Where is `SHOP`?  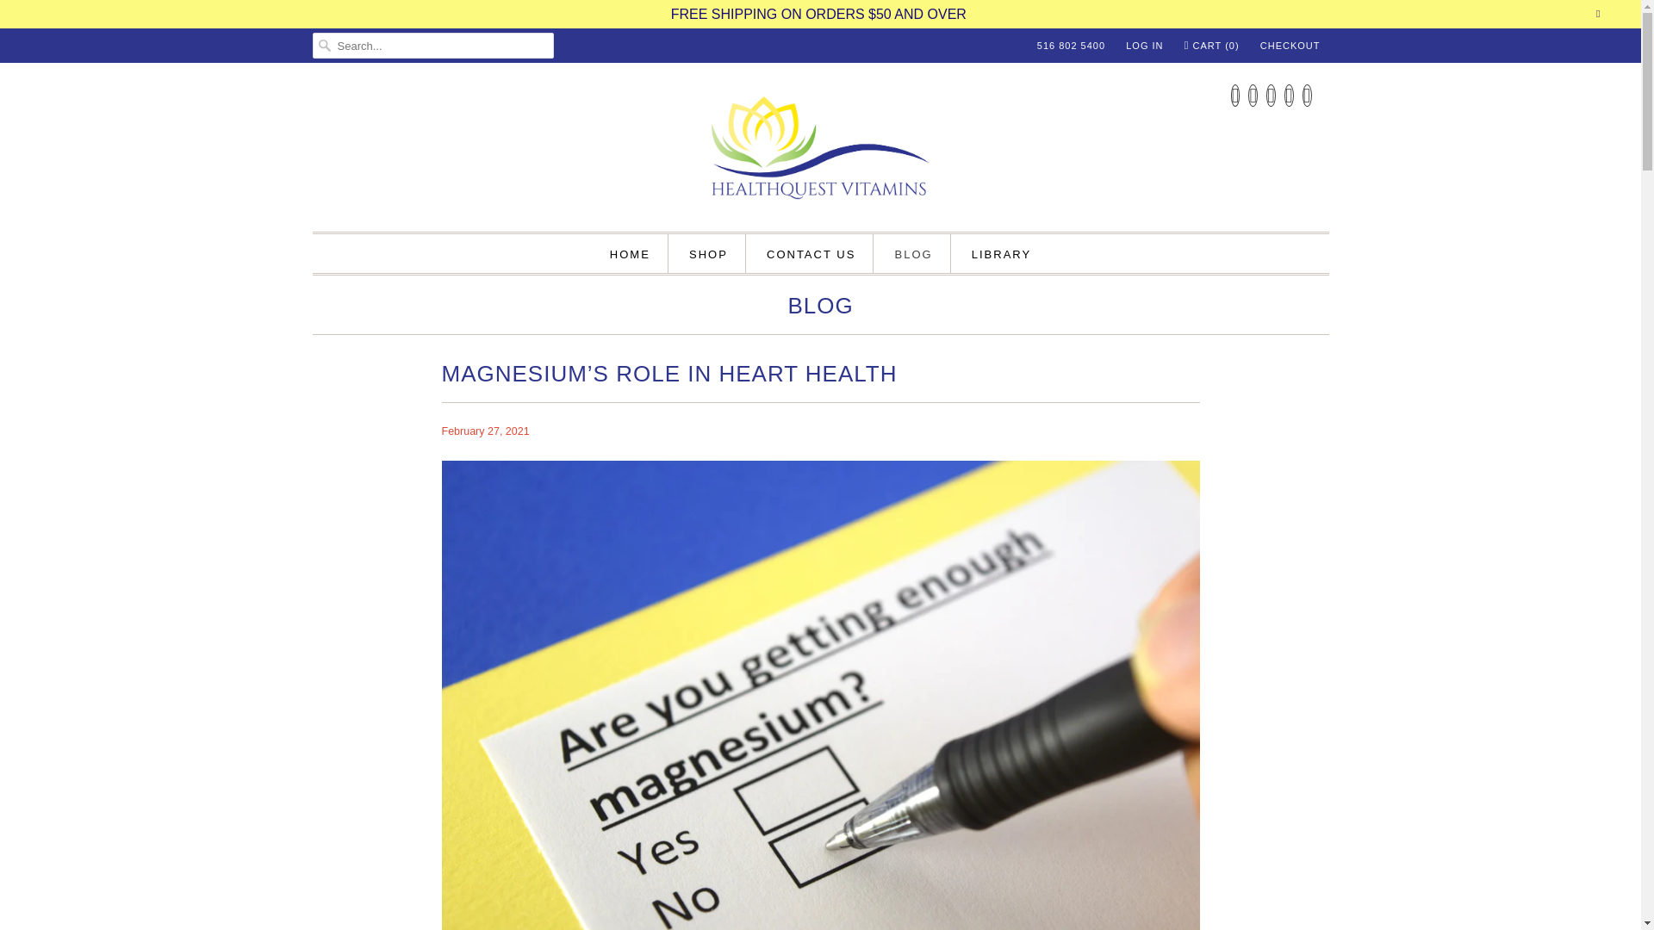 SHOP is located at coordinates (708, 253).